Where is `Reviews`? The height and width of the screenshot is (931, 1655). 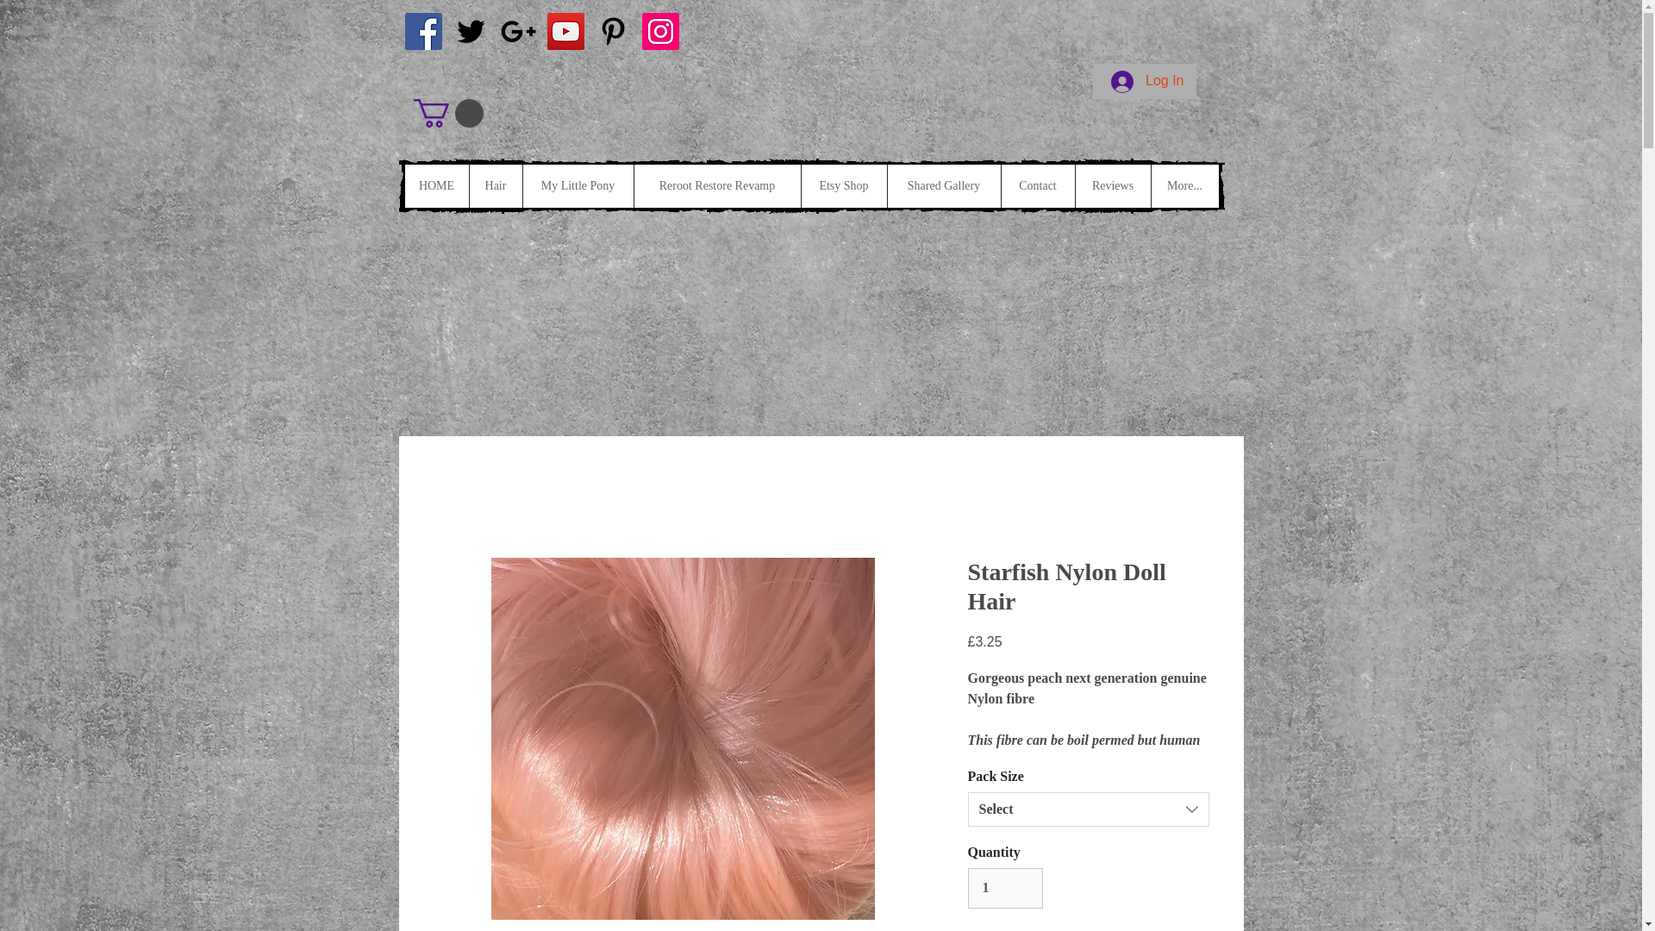 Reviews is located at coordinates (1112, 186).